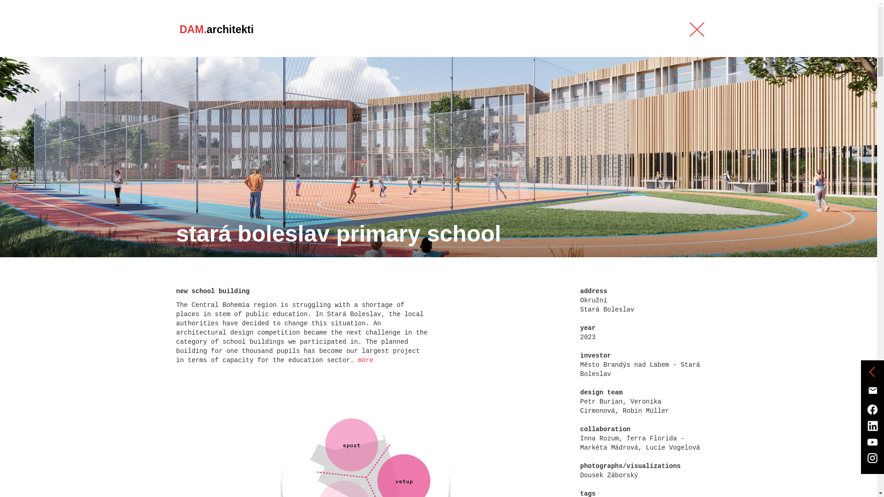  Describe the element at coordinates (434, 119) in the screenshot. I see `big` at that location.